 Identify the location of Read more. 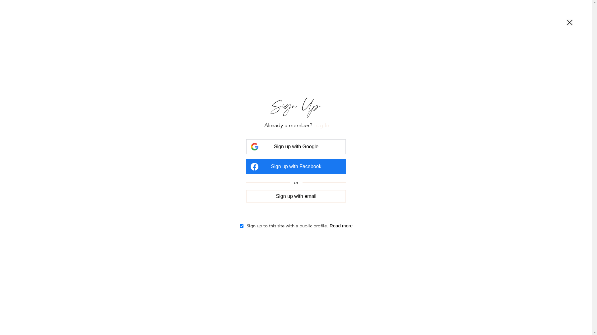
(341, 226).